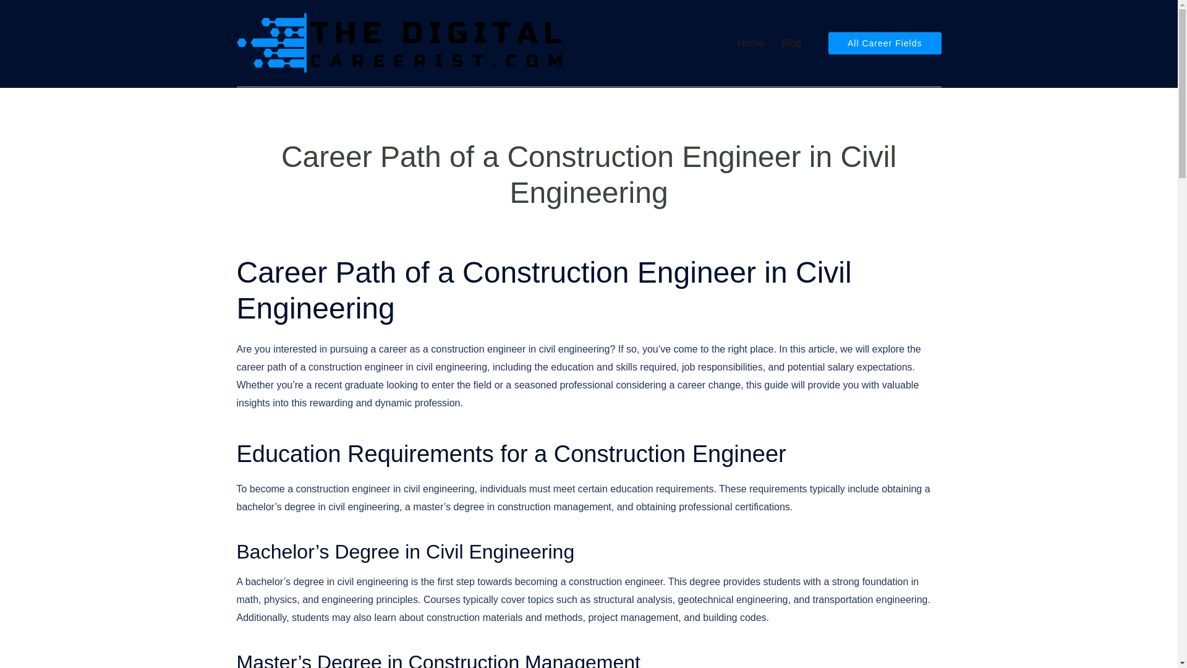 This screenshot has width=1187, height=668. I want to click on Home, so click(751, 43).